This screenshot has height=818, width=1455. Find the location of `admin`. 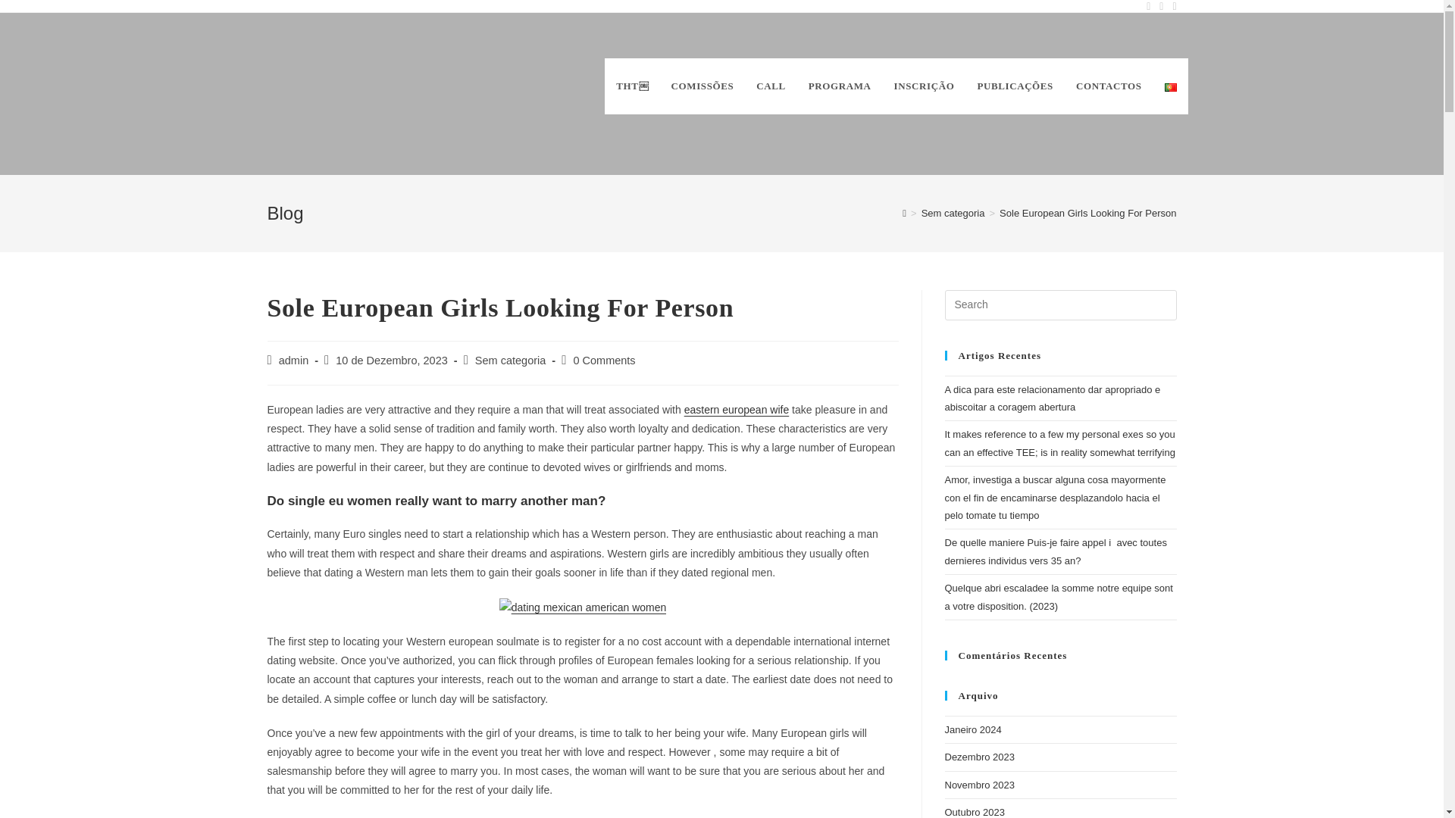

admin is located at coordinates (294, 360).